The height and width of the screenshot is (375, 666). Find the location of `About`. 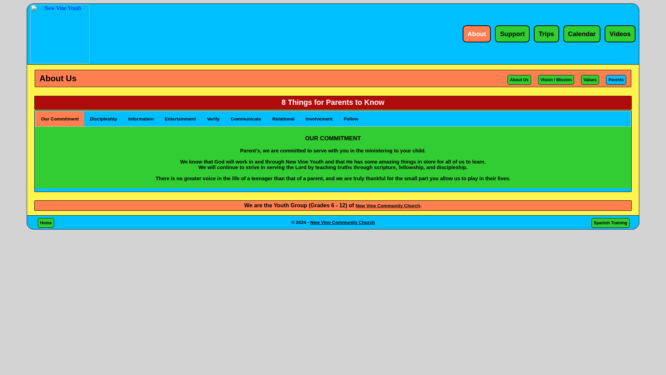

About is located at coordinates (477, 34).